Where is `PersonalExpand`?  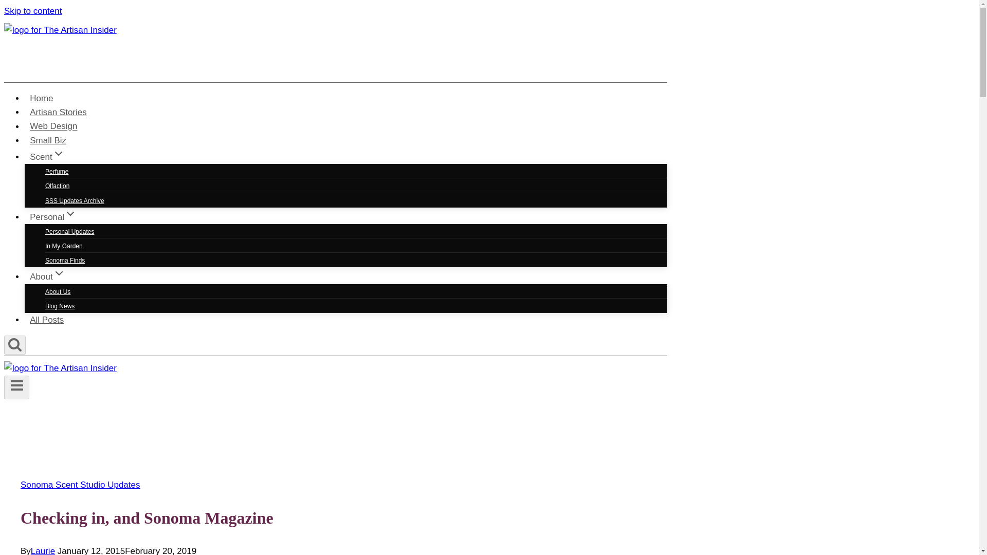
PersonalExpand is located at coordinates (53, 216).